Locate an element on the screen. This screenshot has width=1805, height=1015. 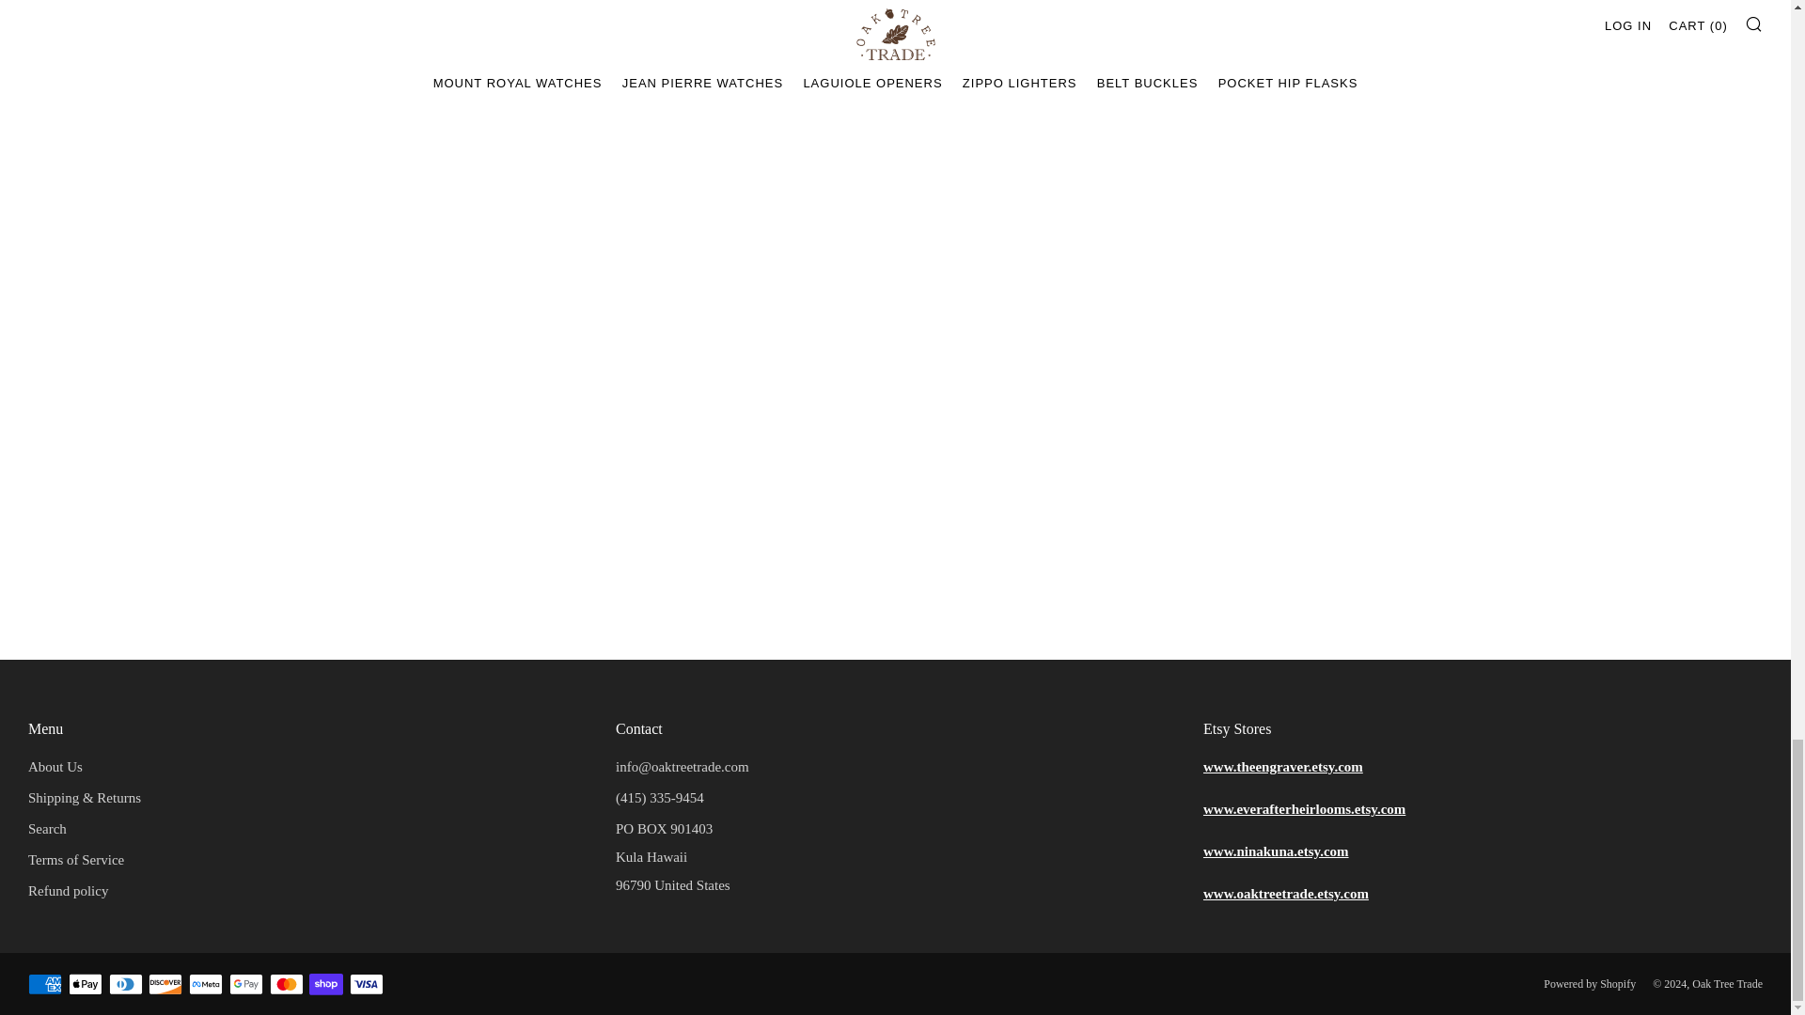
Shop Pay is located at coordinates (325, 985).